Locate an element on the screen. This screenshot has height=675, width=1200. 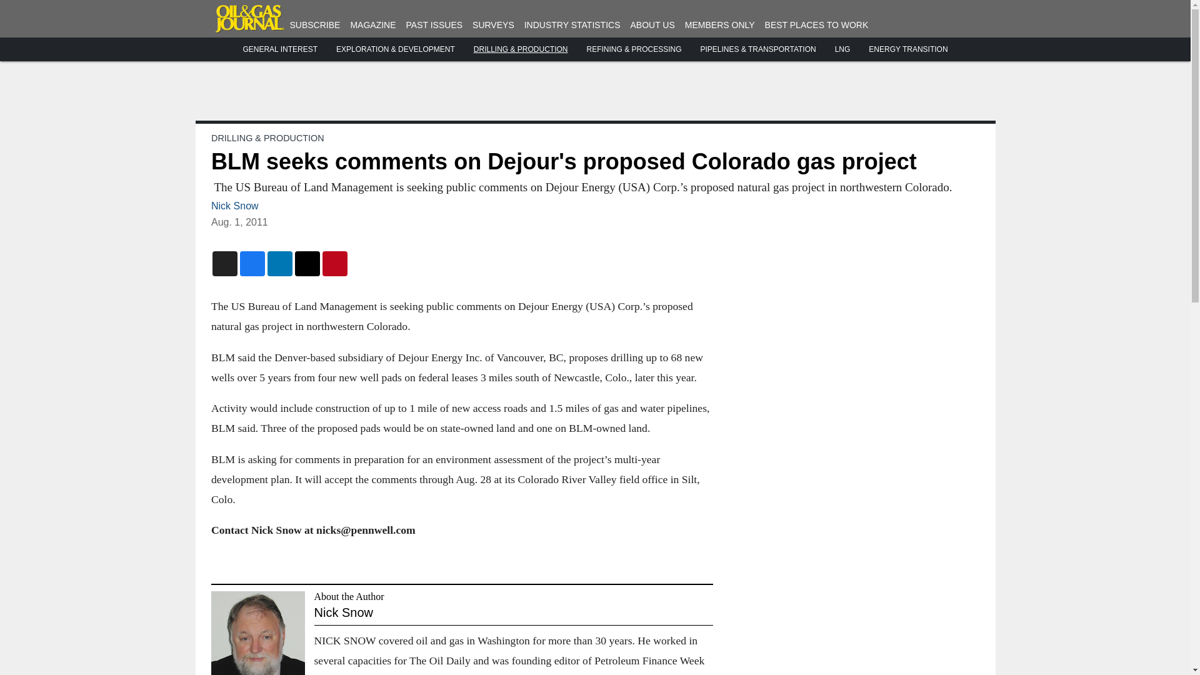
MEMBERS ONLY is located at coordinates (720, 25).